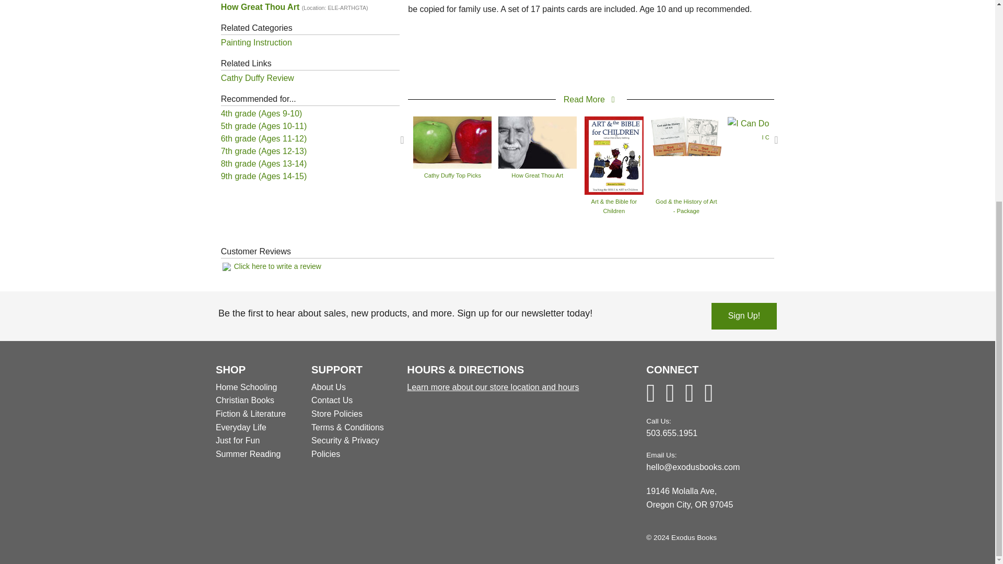 Image resolution: width=1003 pixels, height=564 pixels. I want to click on How Great Thou Art, so click(538, 142).